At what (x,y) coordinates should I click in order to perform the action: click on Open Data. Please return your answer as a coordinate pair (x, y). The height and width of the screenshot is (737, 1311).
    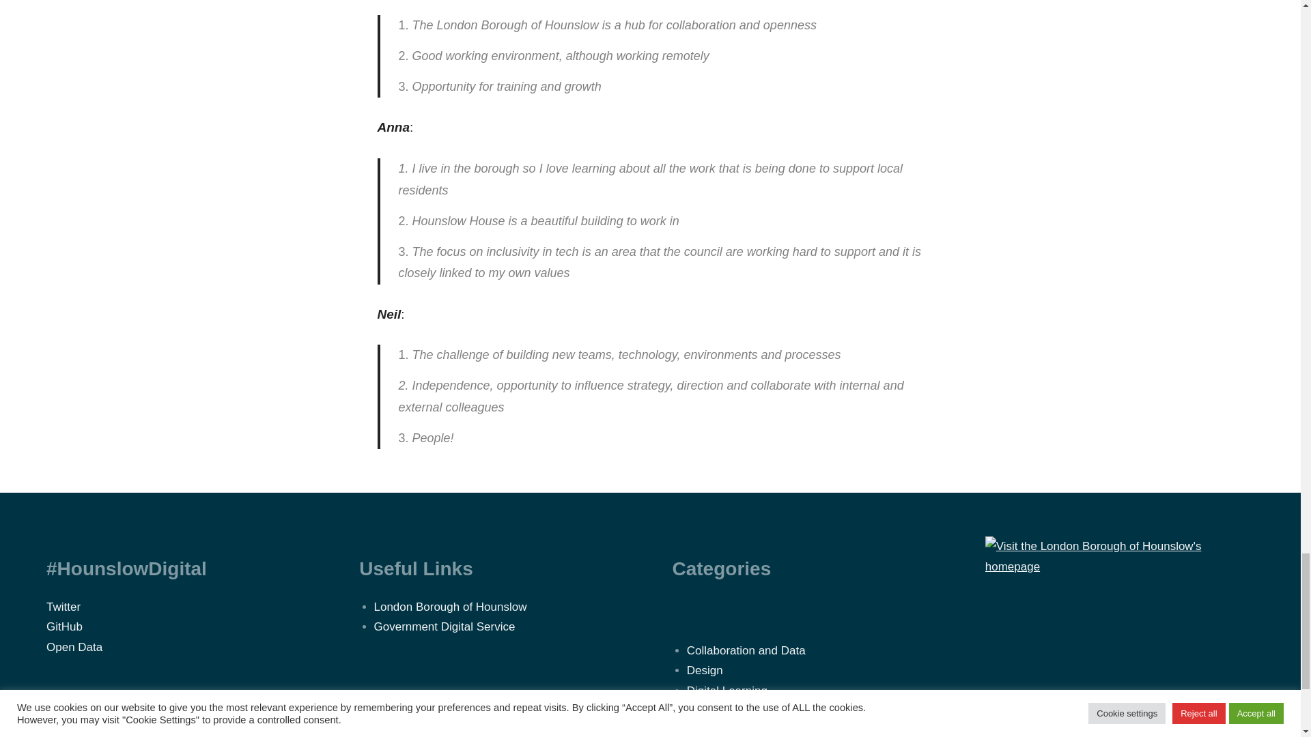
    Looking at the image, I should click on (74, 647).